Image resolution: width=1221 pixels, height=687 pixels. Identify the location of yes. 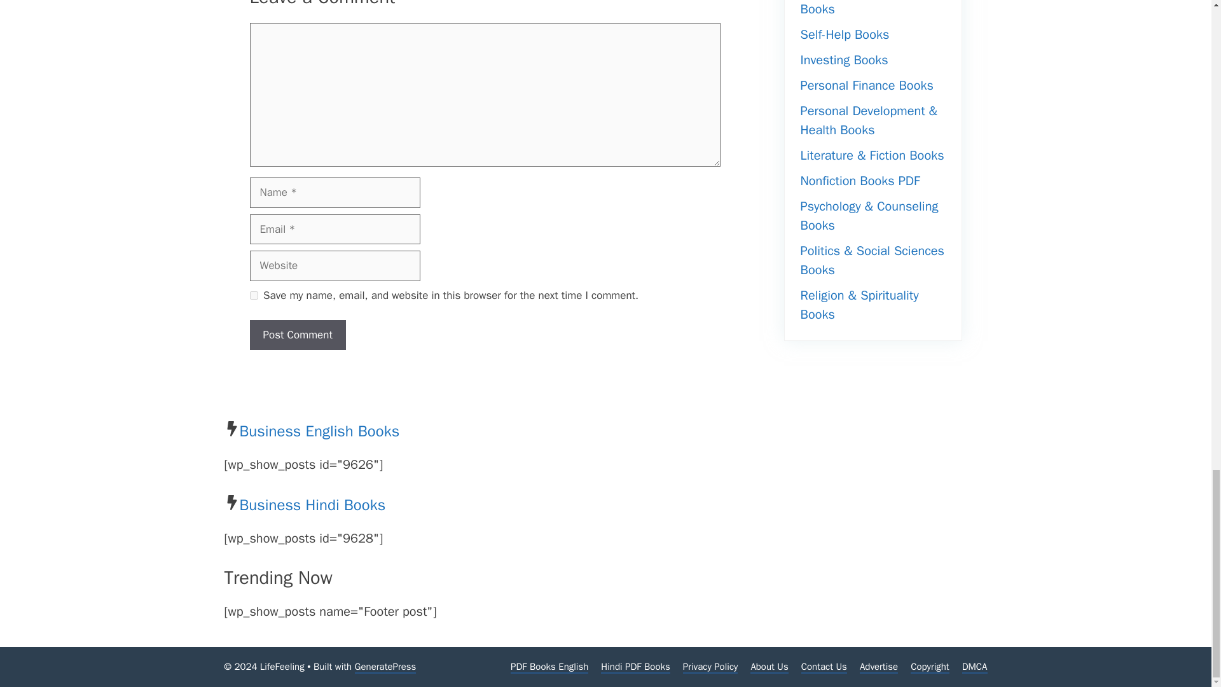
(253, 295).